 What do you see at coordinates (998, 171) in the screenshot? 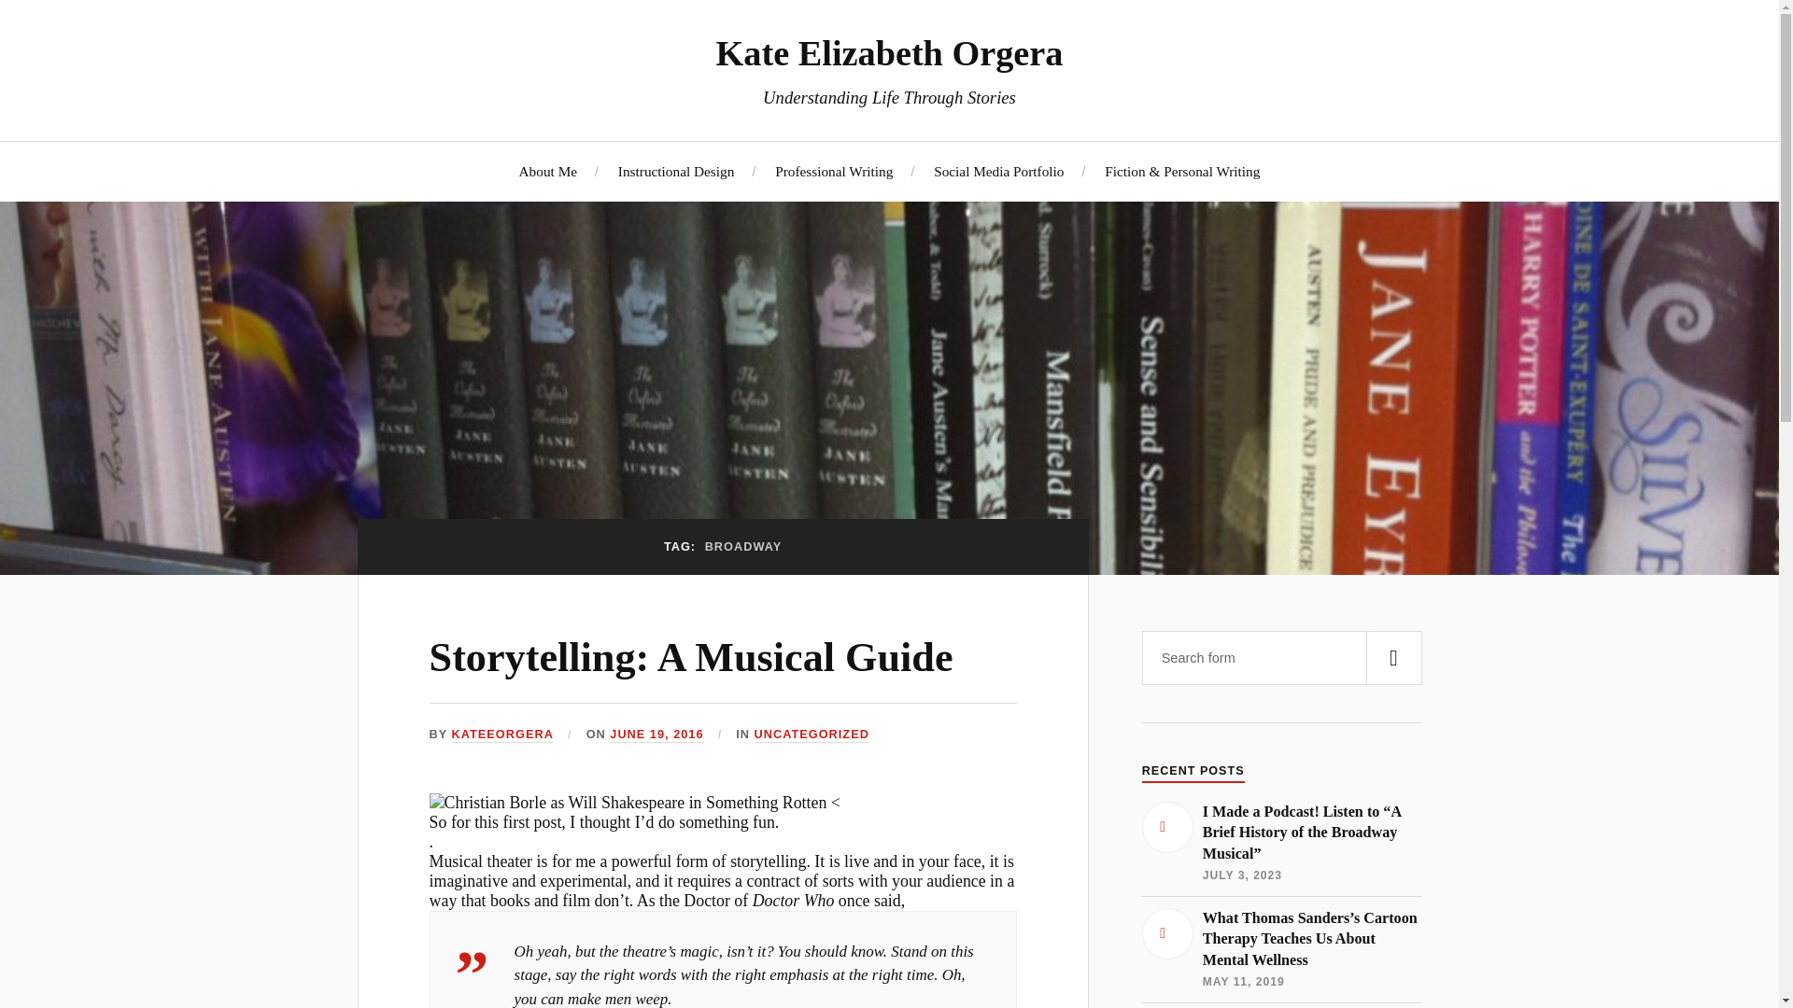
I see `Social Media Portfolio` at bounding box center [998, 171].